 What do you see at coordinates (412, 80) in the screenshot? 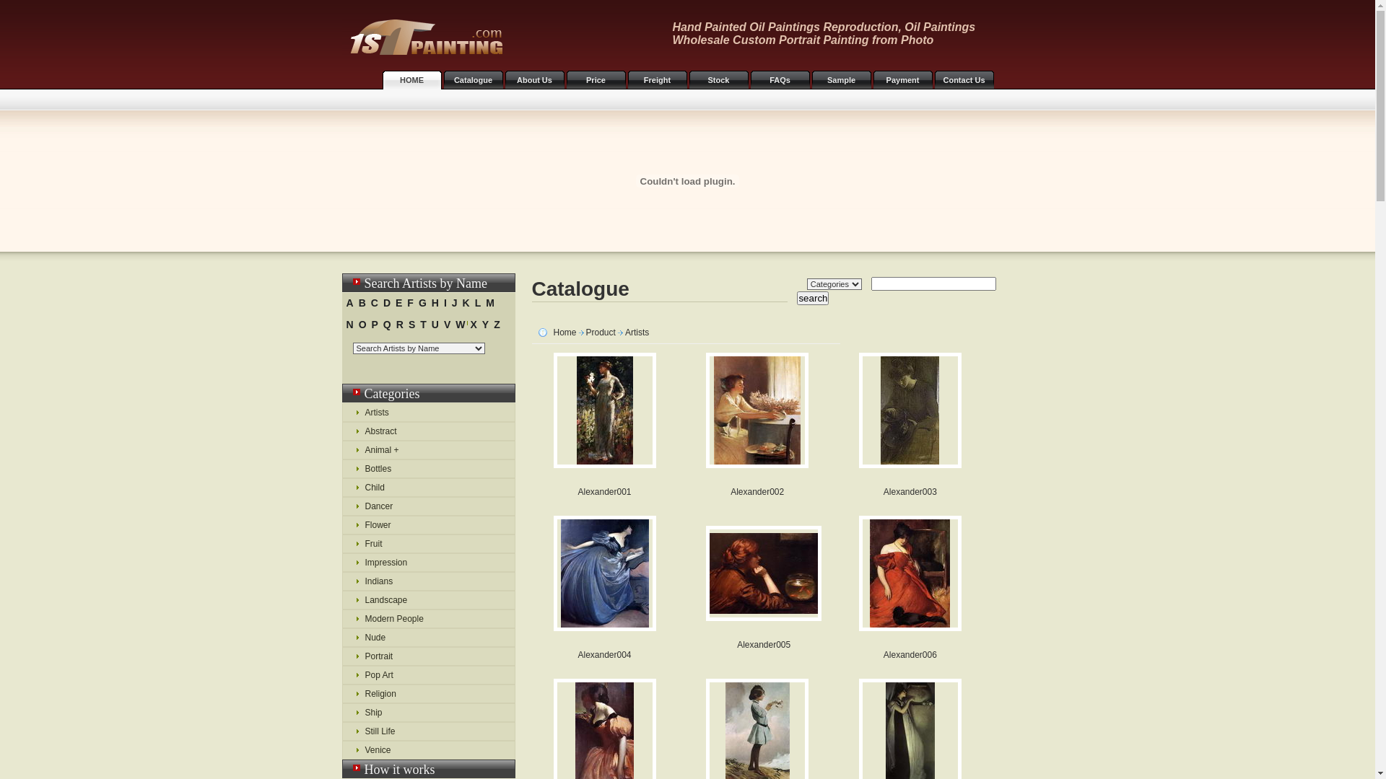
I see `HOME` at bounding box center [412, 80].